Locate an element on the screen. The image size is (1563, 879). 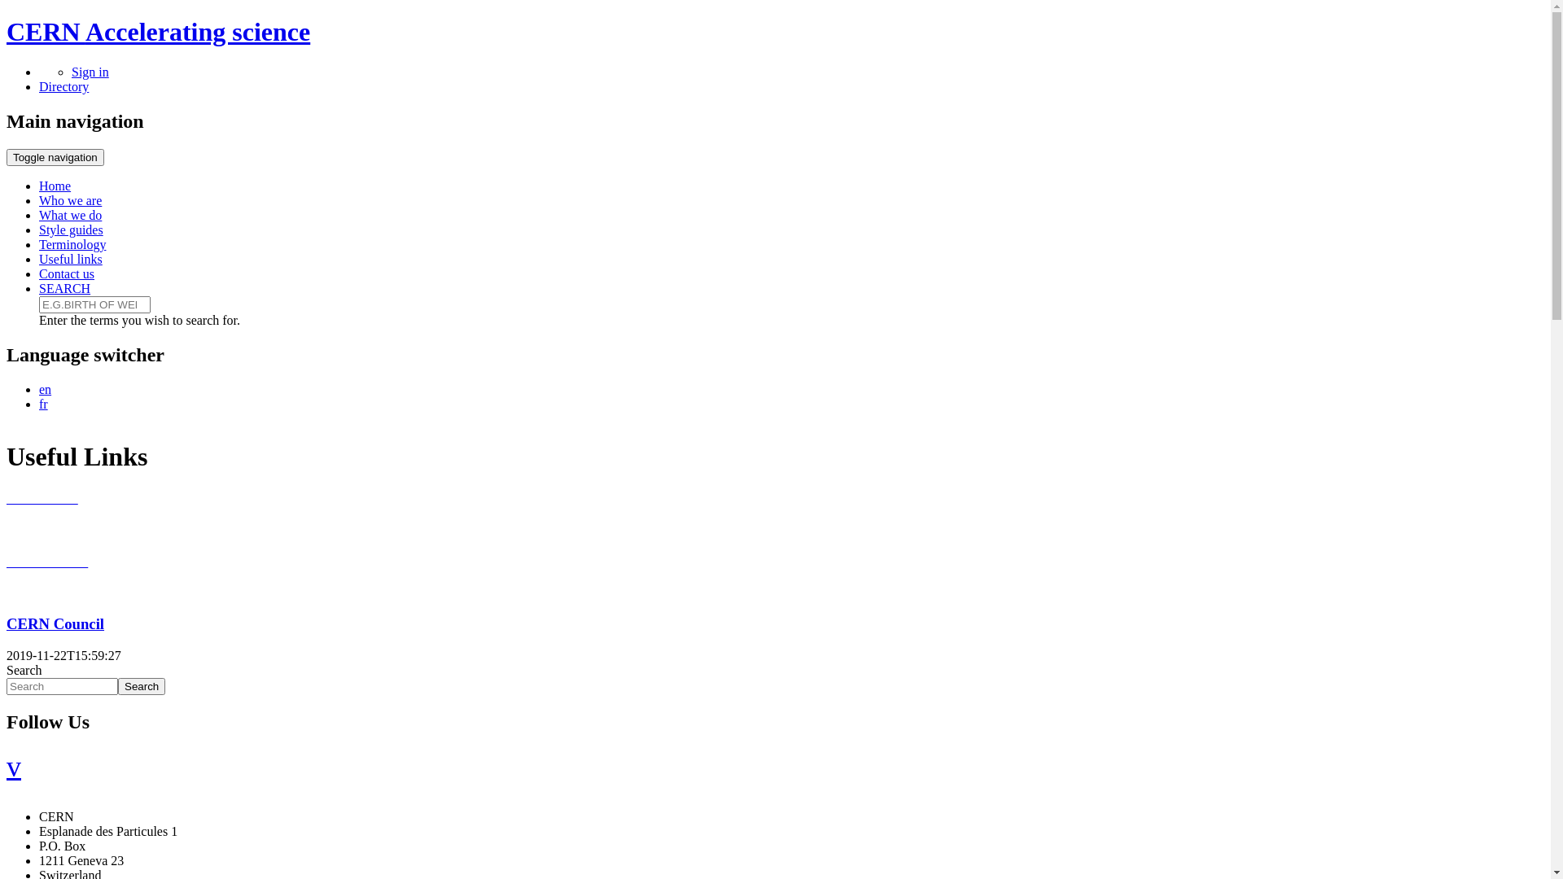
Search is located at coordinates (142, 687).